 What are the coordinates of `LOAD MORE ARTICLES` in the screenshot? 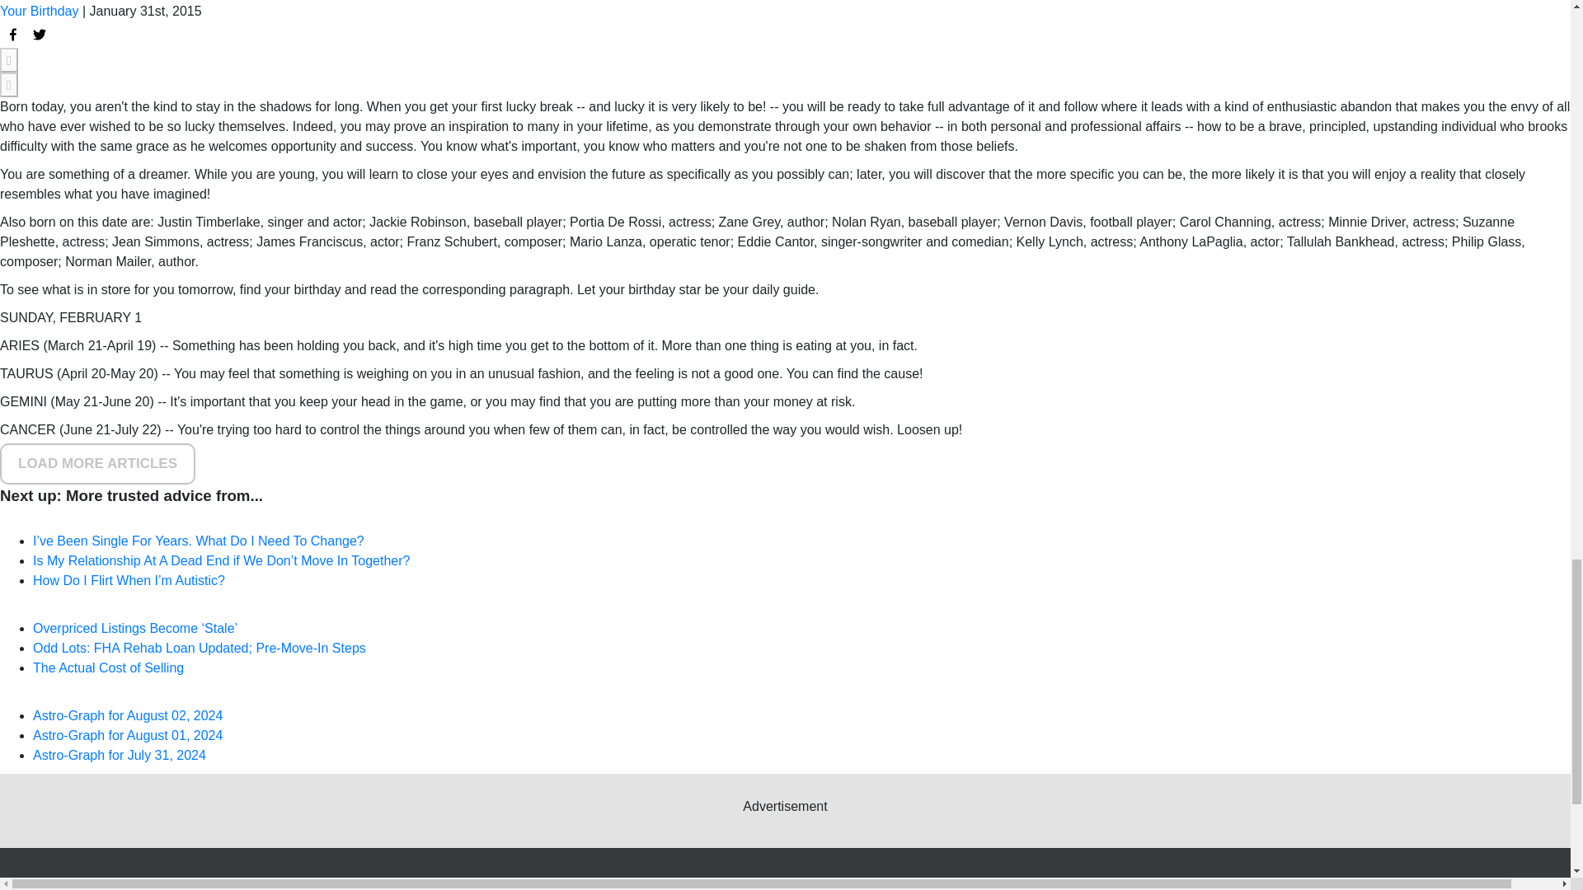 It's located at (97, 463).